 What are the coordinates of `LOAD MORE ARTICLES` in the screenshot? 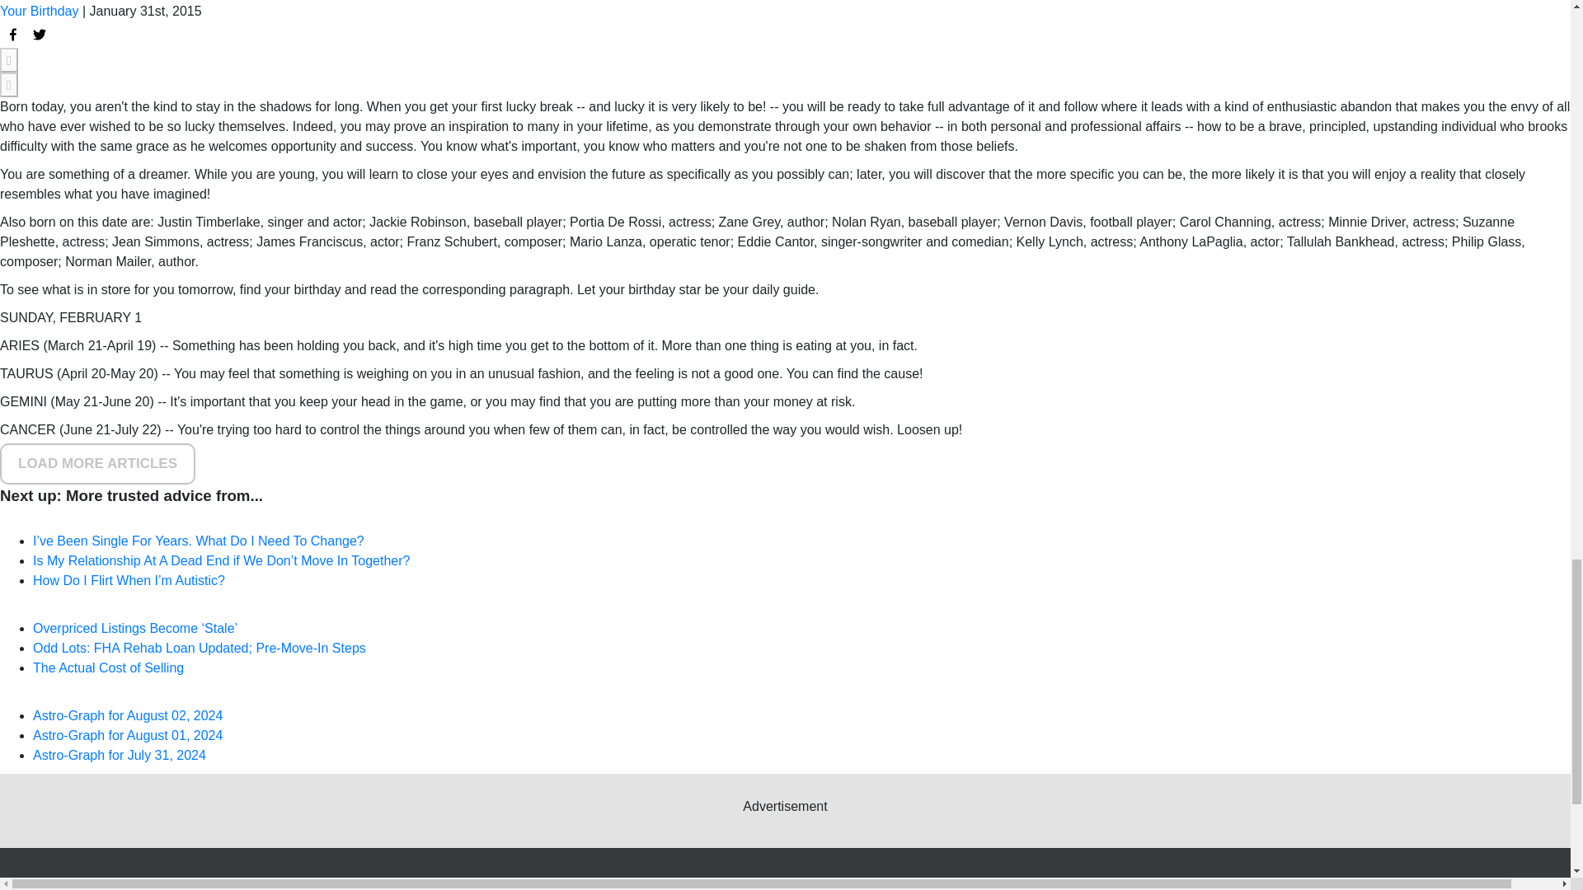 It's located at (97, 463).